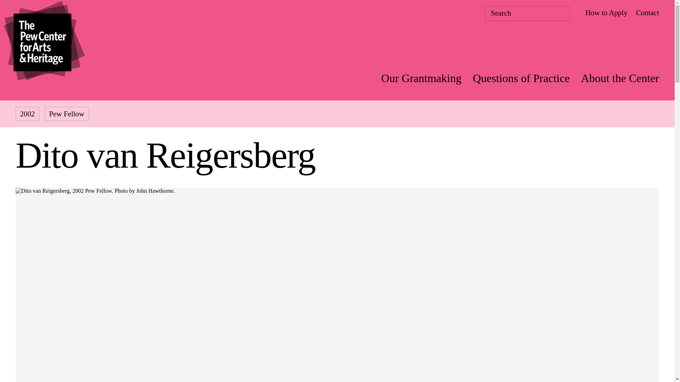  I want to click on Pew Fellow, so click(67, 114).